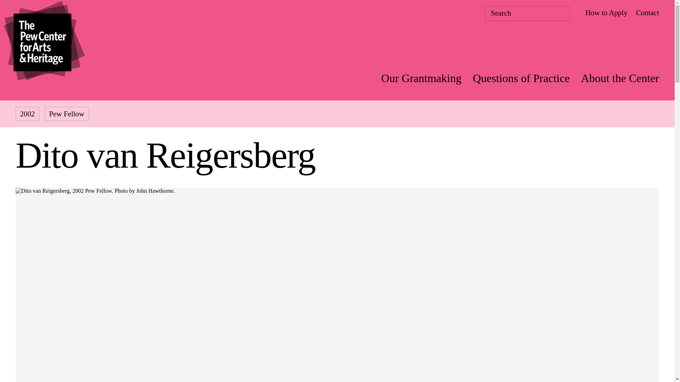  I want to click on Pew Fellow, so click(67, 114).